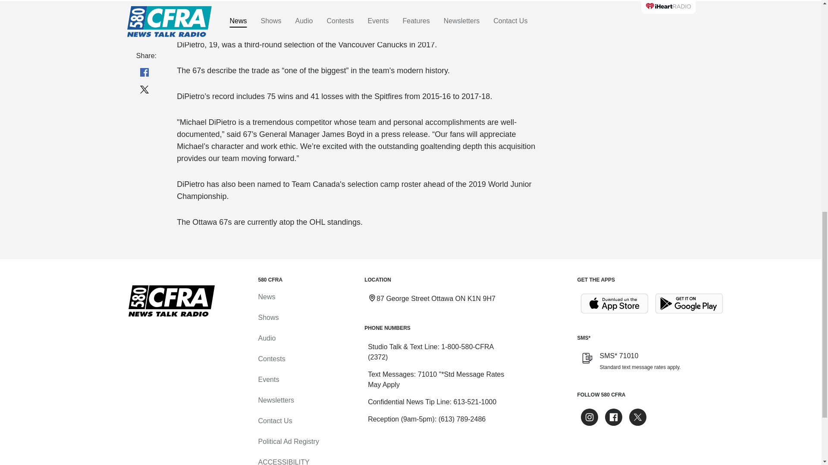 This screenshot has height=465, width=828. I want to click on Contact Us, so click(275, 421).